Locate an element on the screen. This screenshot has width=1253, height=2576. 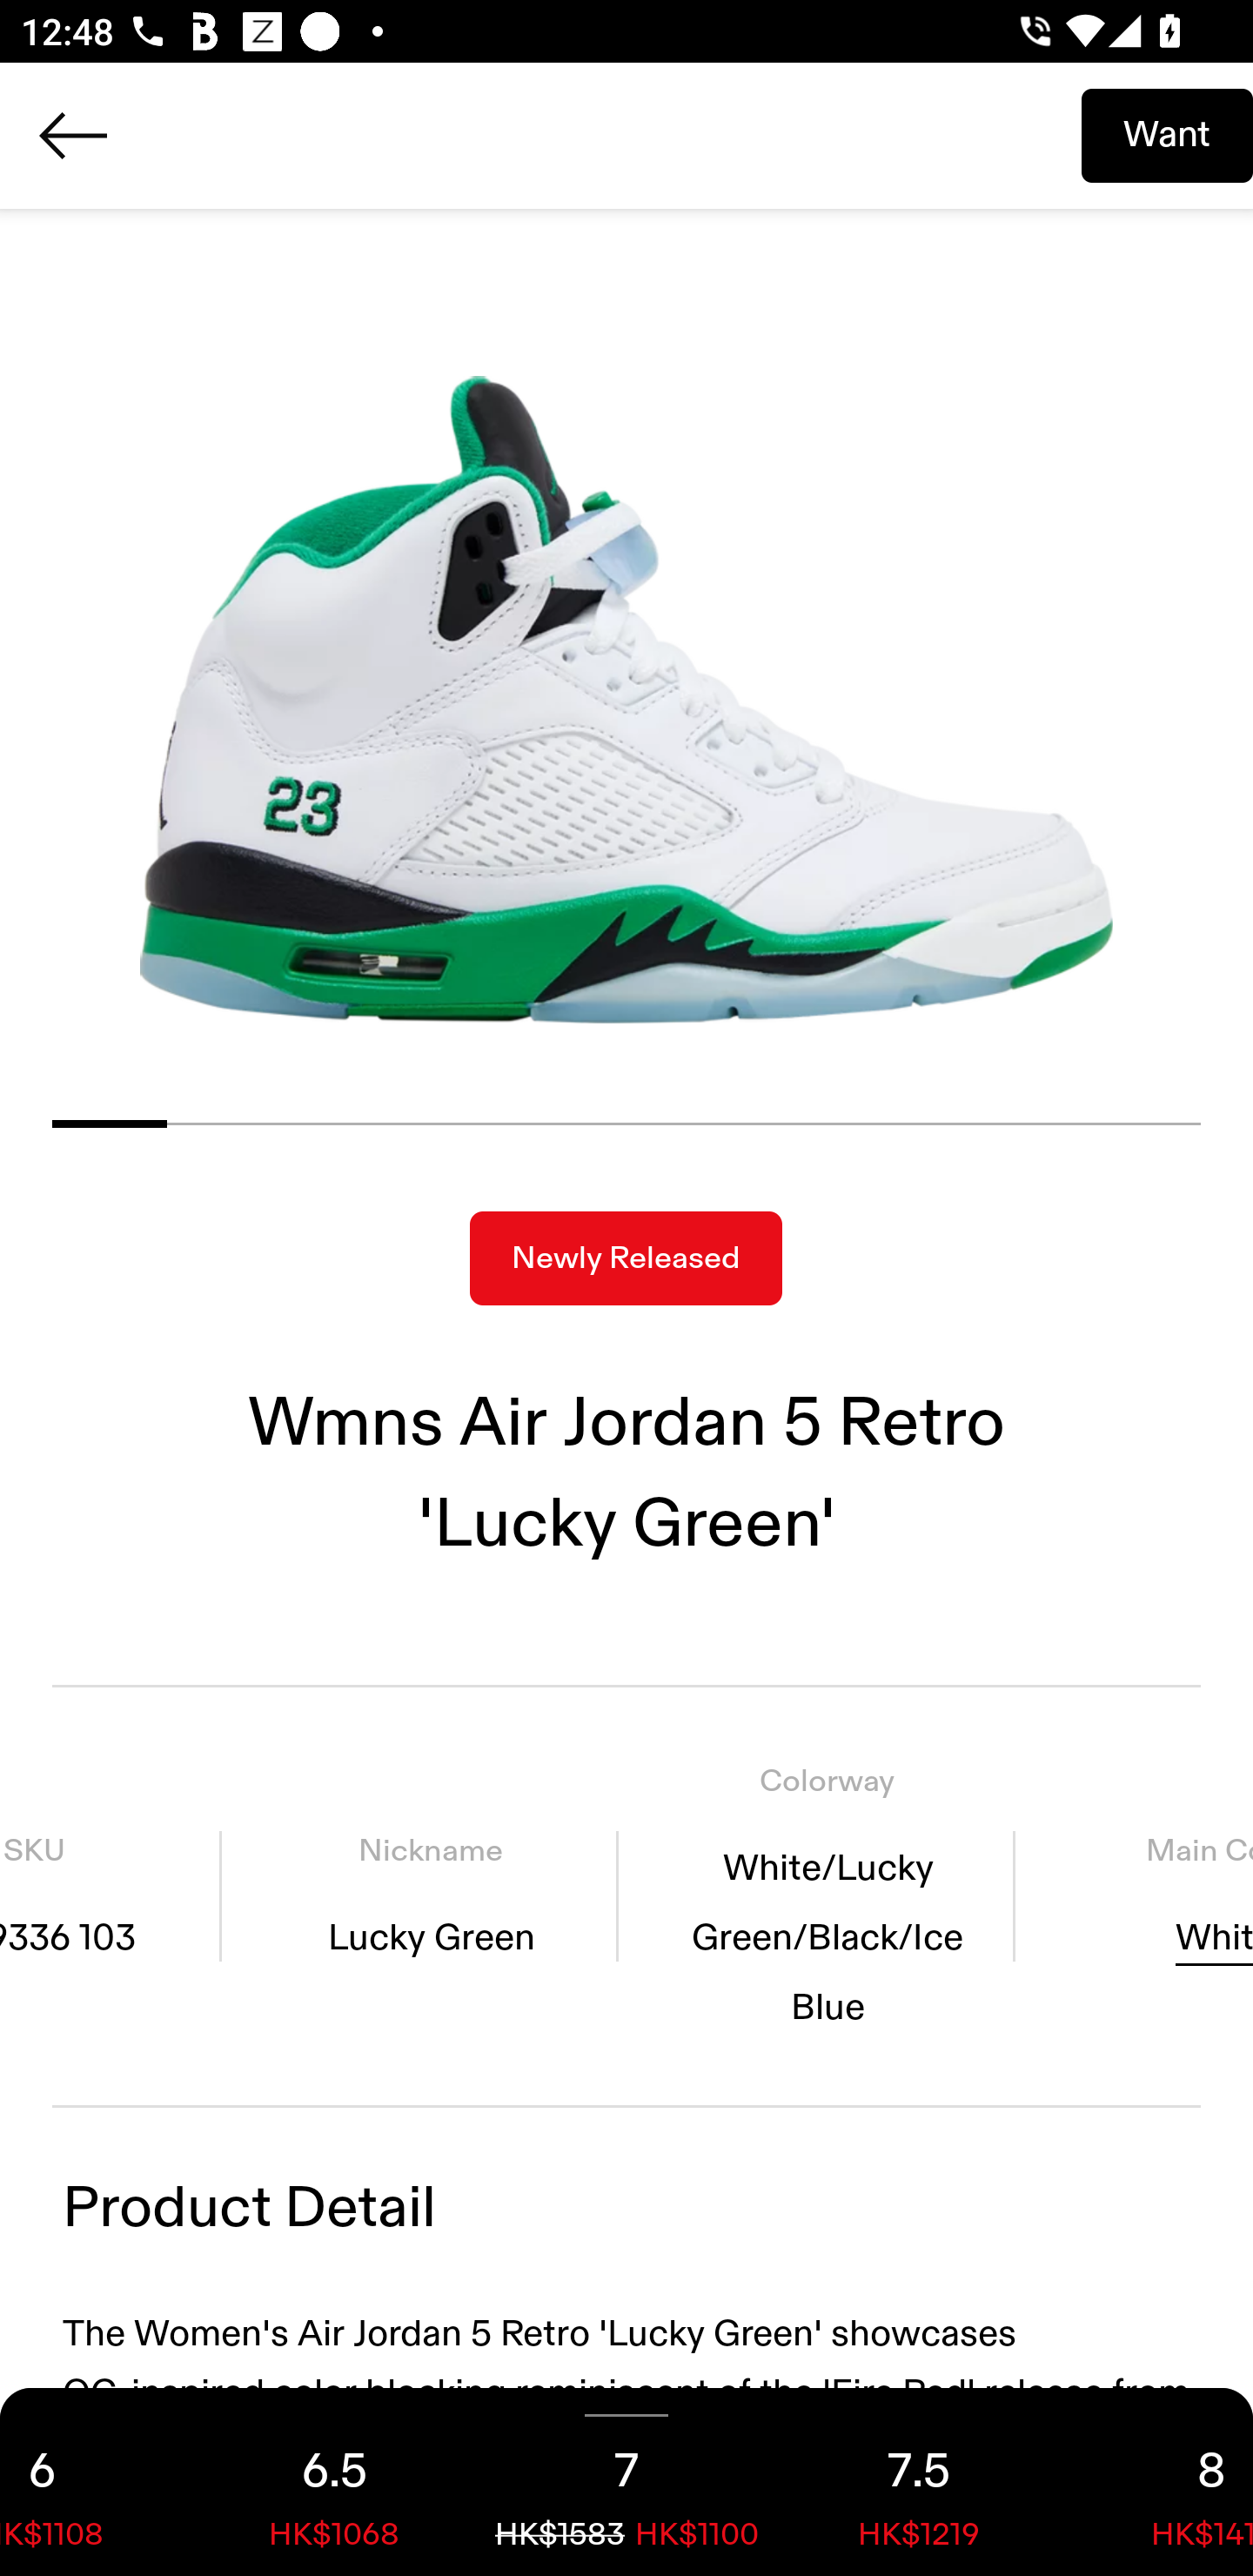
7.5 HK$1219 is located at coordinates (919, 2482).